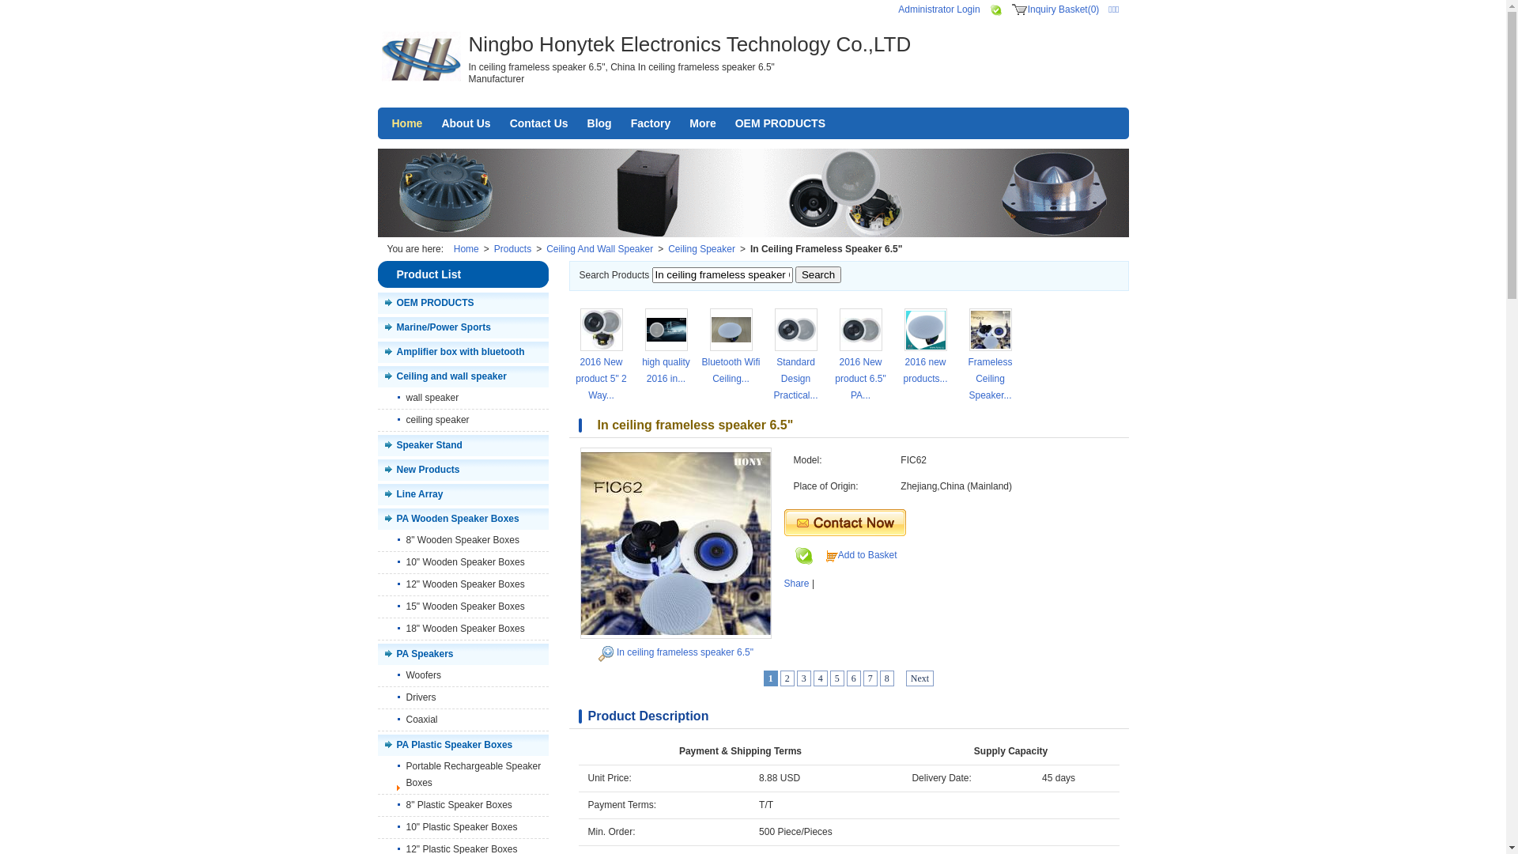  I want to click on 8" Wooden Speaker Boxes, so click(463, 541).